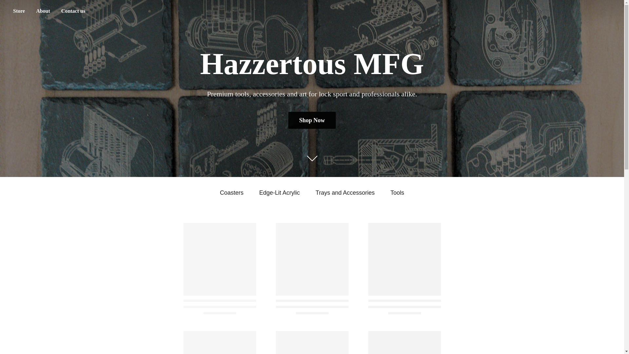 This screenshot has height=354, width=629. What do you see at coordinates (312, 120) in the screenshot?
I see `Shop Now` at bounding box center [312, 120].